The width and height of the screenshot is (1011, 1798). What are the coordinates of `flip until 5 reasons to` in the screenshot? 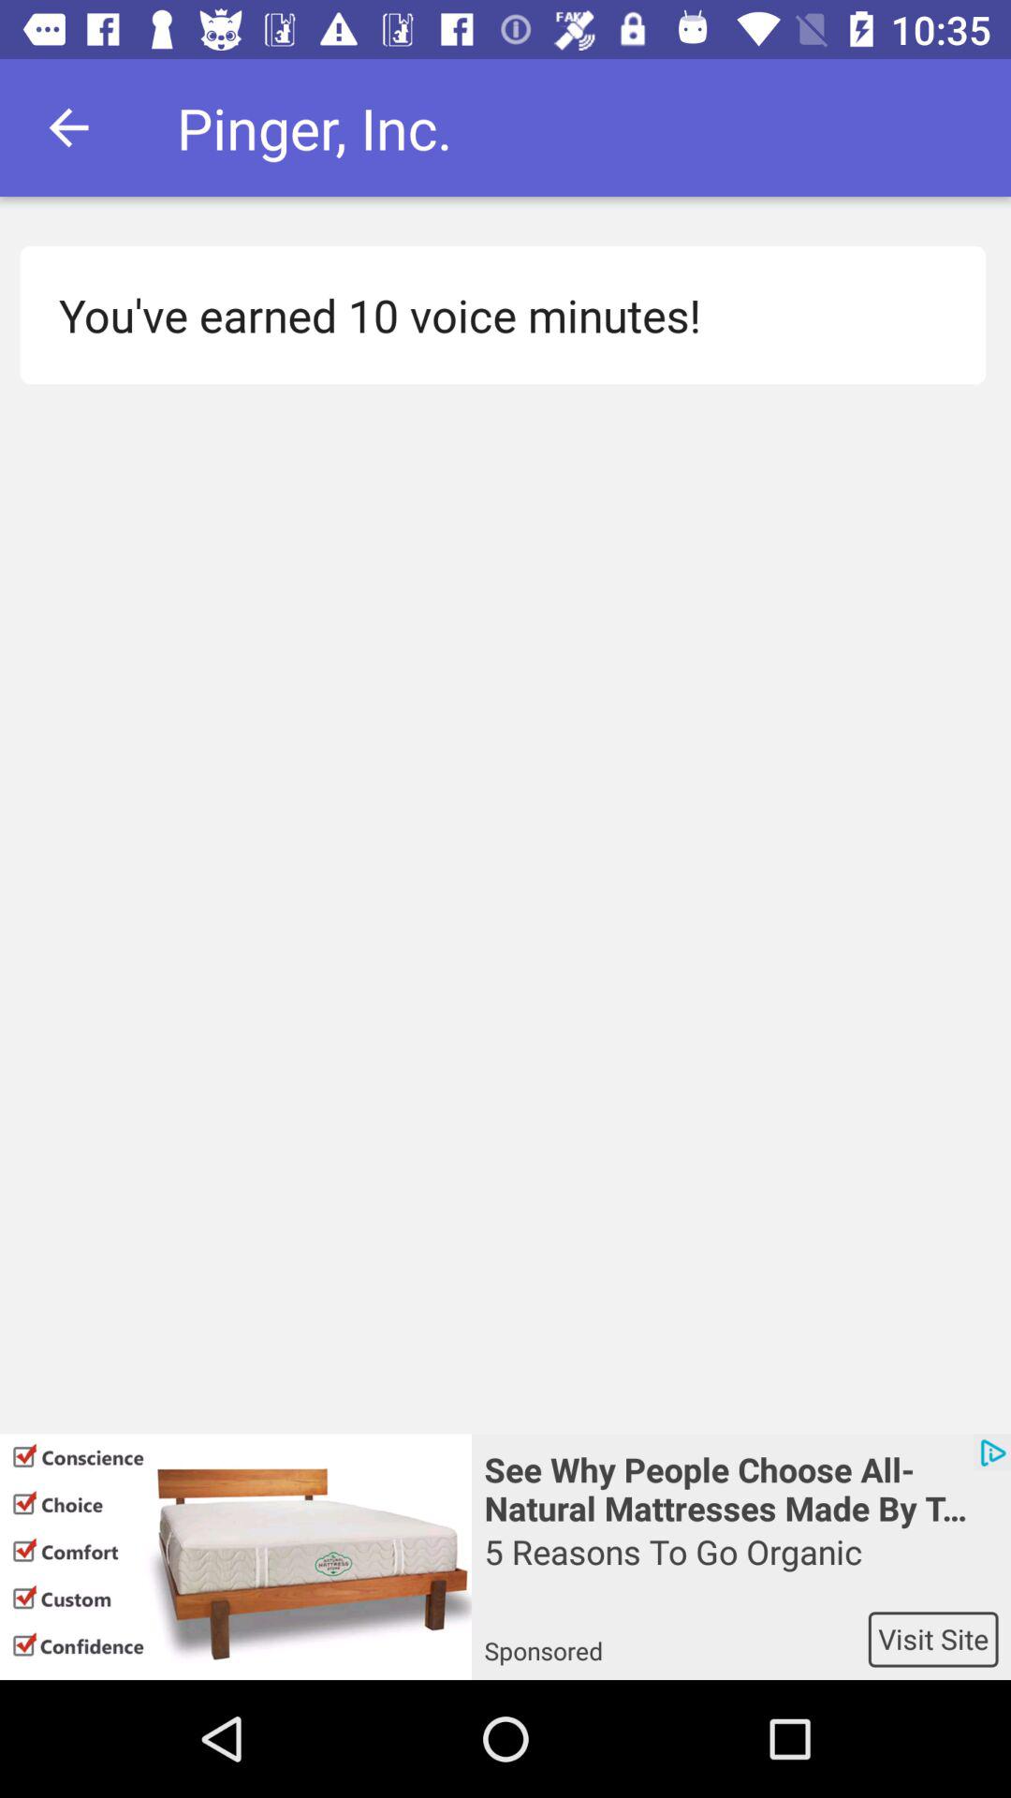 It's located at (741, 1570).